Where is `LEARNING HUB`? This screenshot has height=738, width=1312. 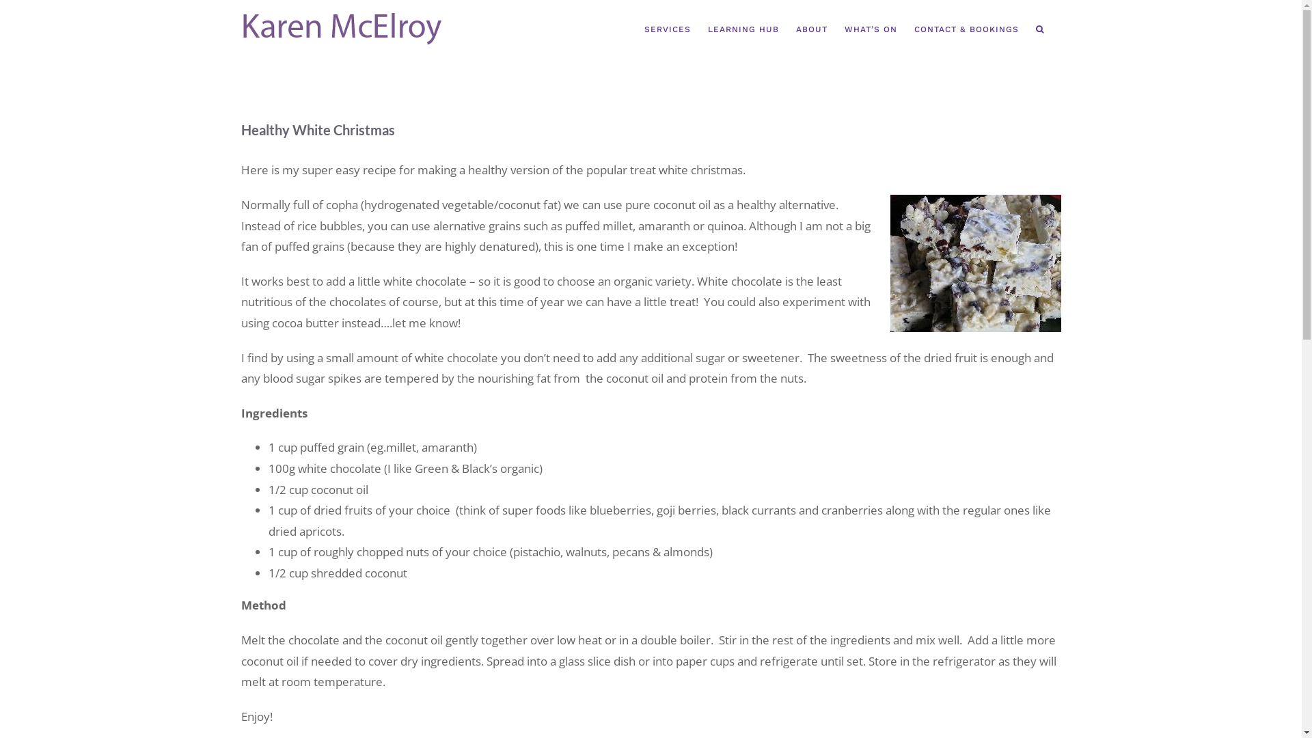
LEARNING HUB is located at coordinates (743, 29).